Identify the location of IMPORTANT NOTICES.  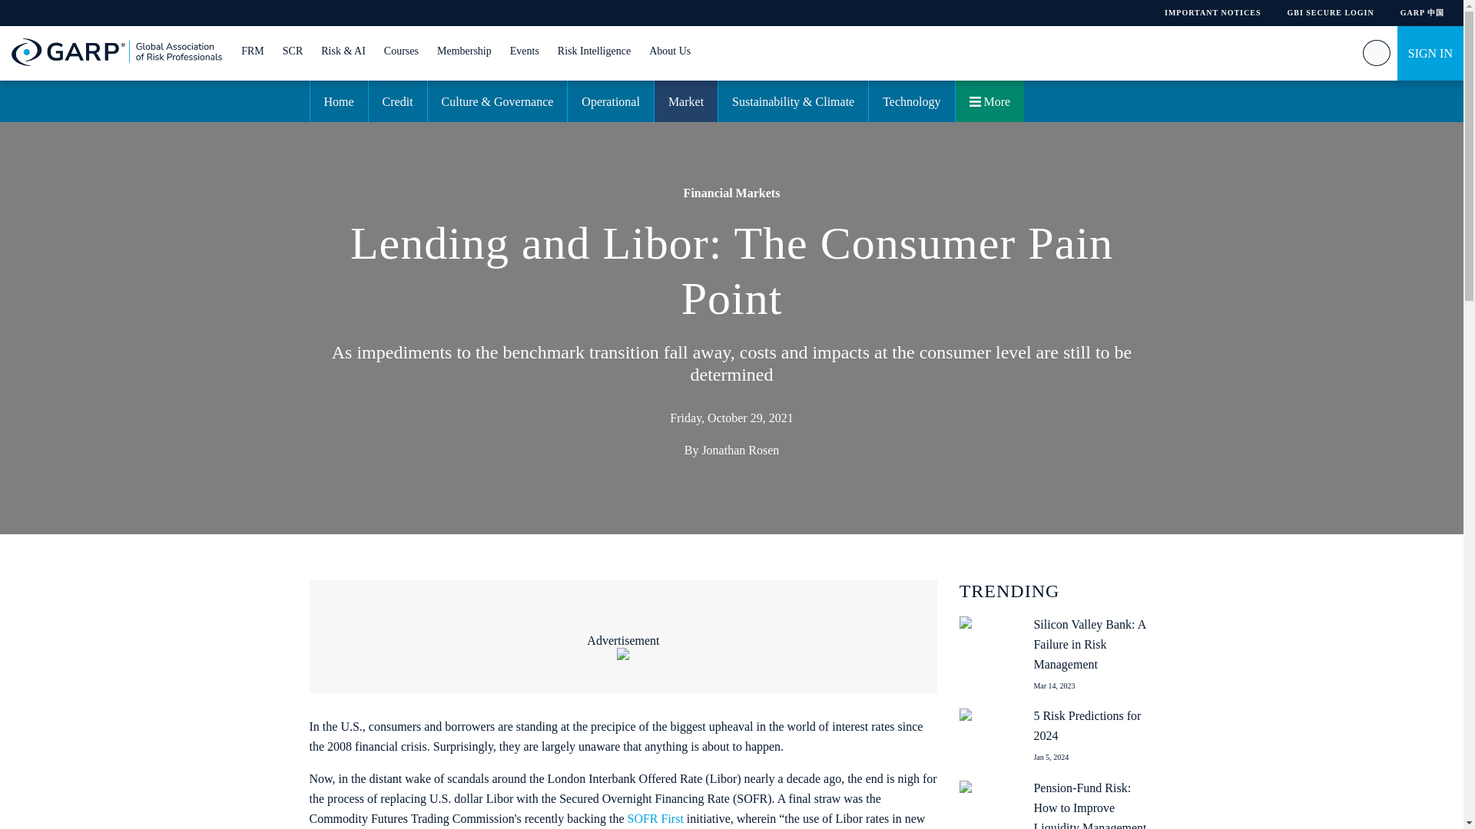
(1212, 12).